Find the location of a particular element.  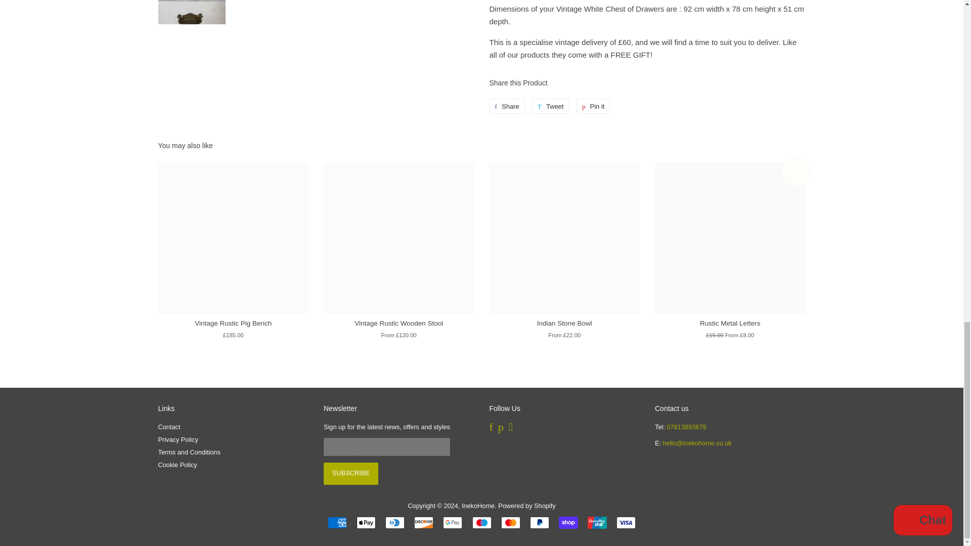

Union Pay is located at coordinates (597, 522).